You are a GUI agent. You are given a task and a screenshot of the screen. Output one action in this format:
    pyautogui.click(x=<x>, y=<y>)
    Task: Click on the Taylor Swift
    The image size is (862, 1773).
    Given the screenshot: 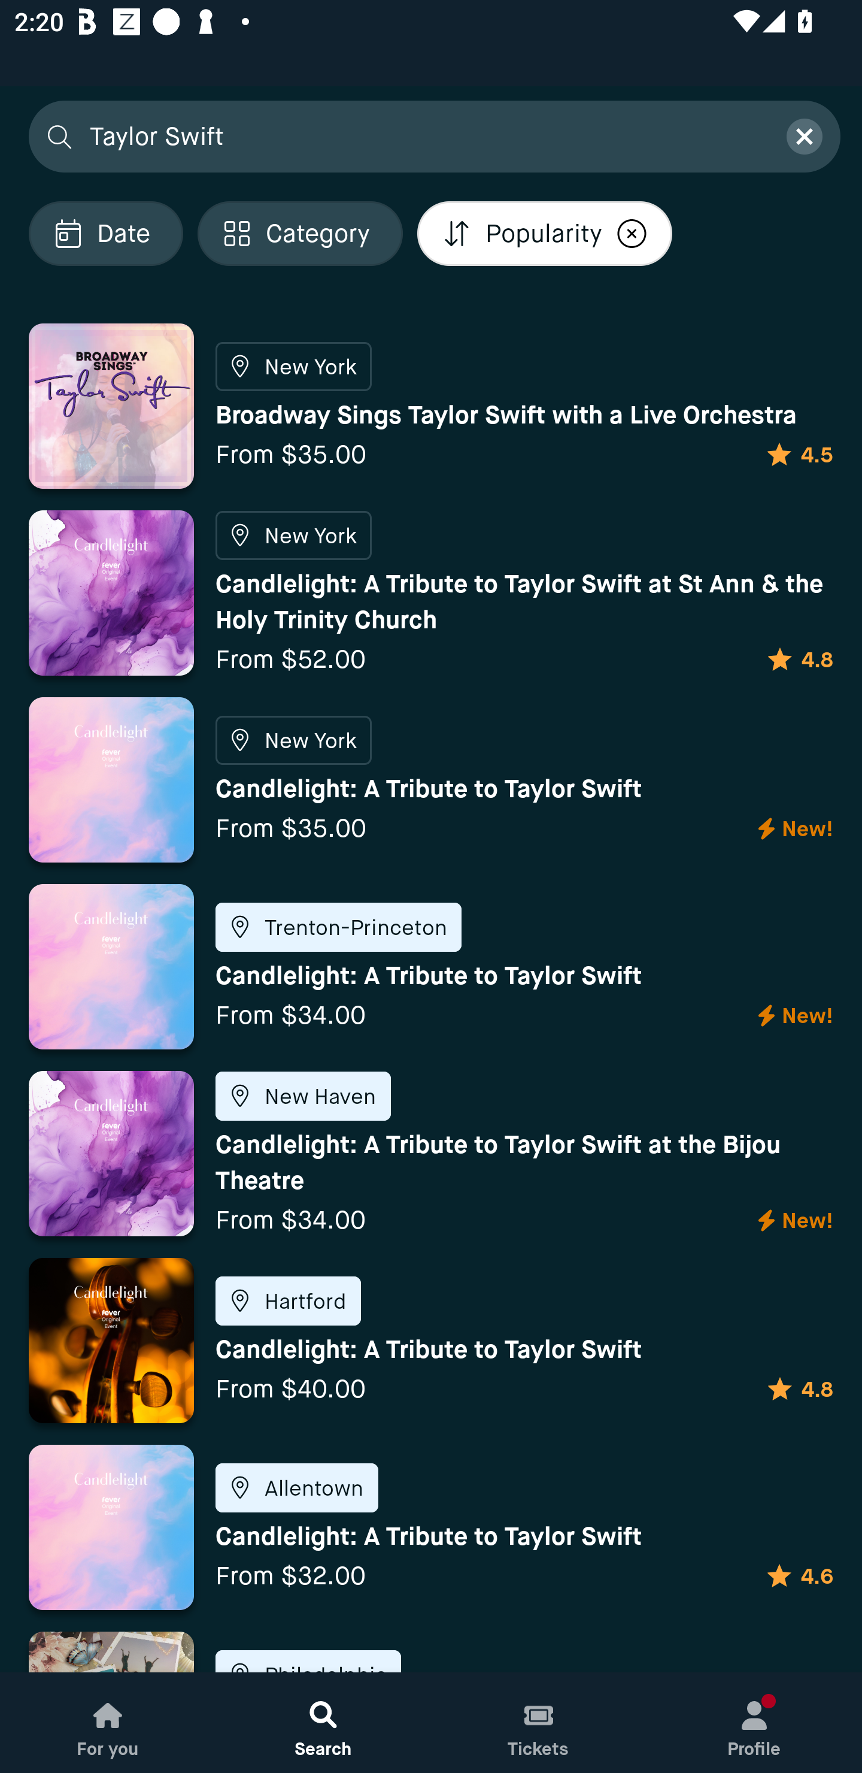 What is the action you would take?
    pyautogui.click(x=425, y=136)
    